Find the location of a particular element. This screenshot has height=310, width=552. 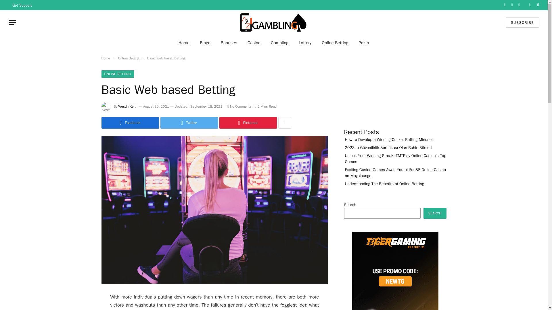

Home is located at coordinates (184, 42).